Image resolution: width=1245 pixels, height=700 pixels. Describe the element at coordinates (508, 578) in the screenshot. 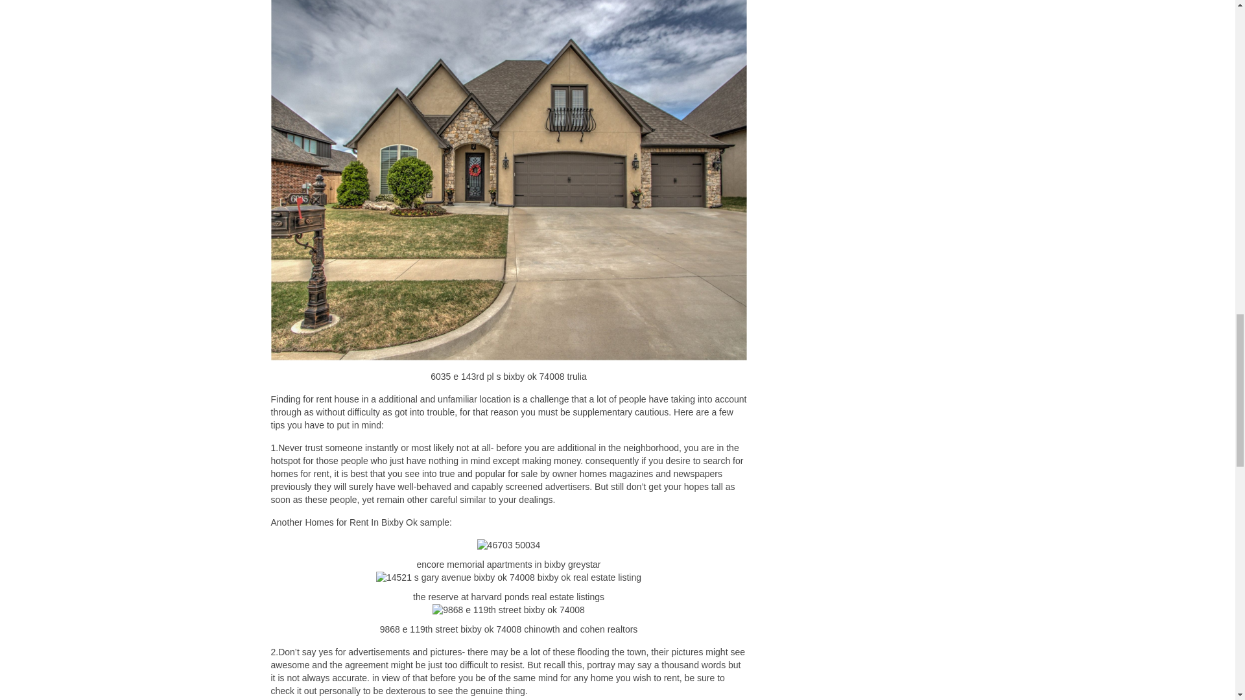

I see `the reserve at harvard ponds real estate listings` at that location.